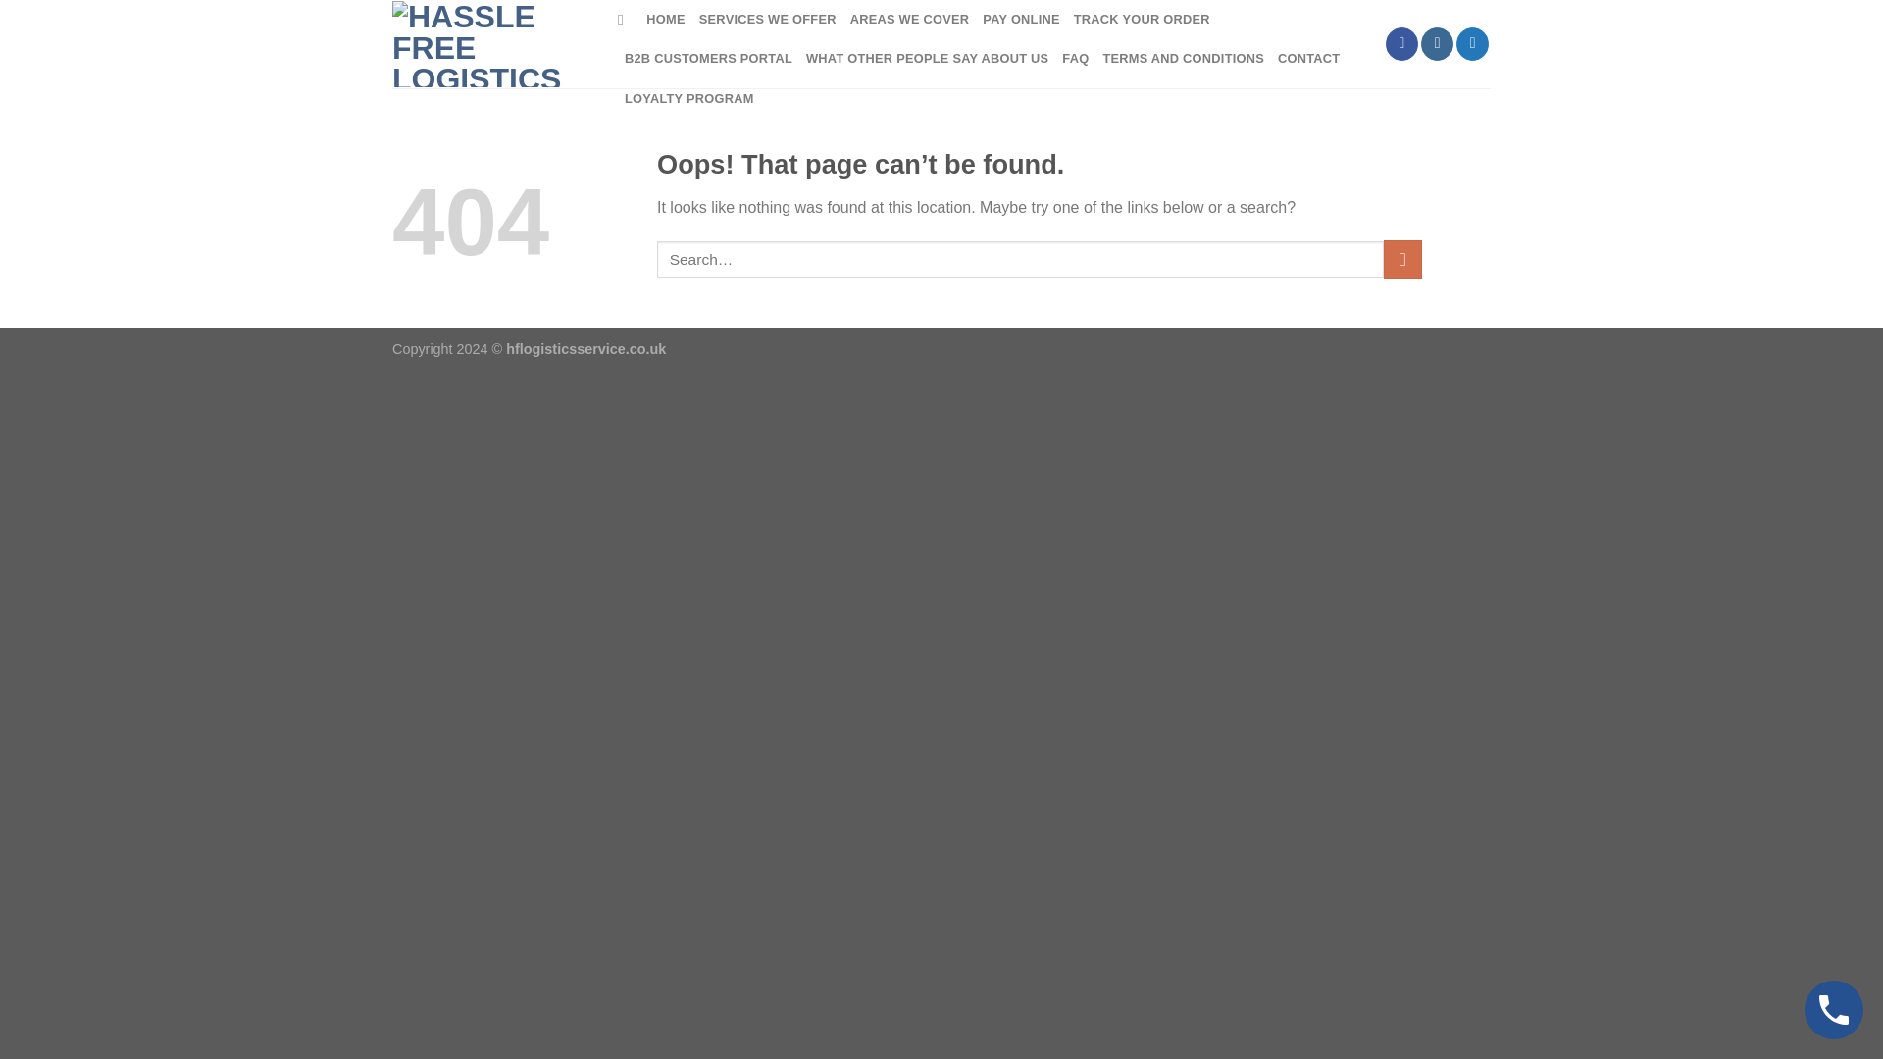  Describe the element at coordinates (1308, 58) in the screenshot. I see `CONTACT` at that location.